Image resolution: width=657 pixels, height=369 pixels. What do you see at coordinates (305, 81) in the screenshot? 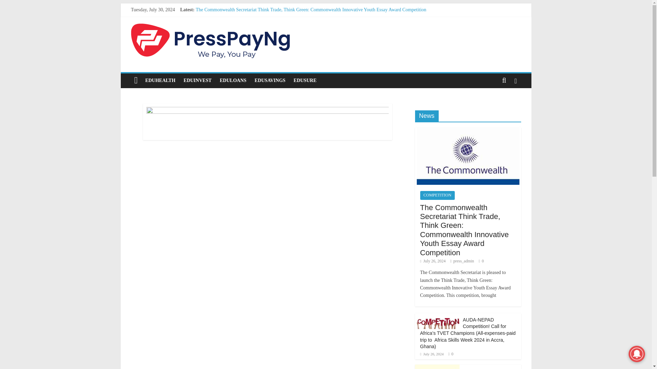
I see `EDUSURE` at bounding box center [305, 81].